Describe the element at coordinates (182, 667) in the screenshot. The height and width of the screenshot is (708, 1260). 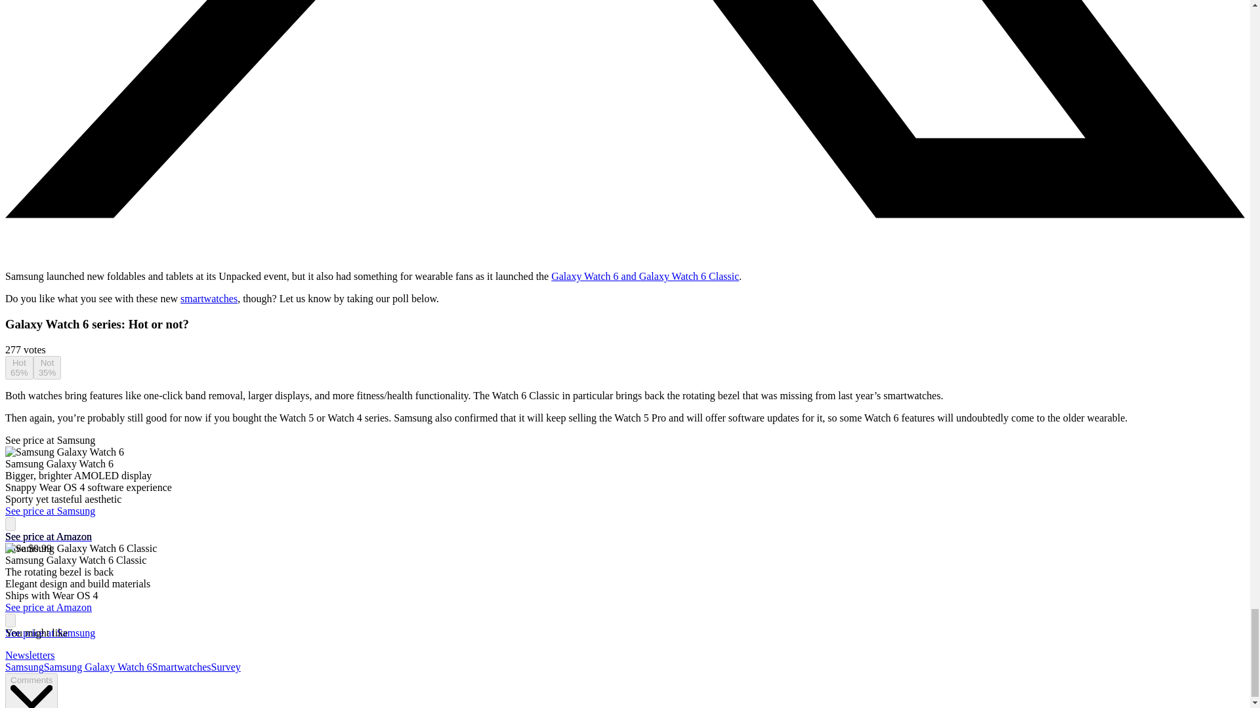
I see `Smartwatches` at that location.